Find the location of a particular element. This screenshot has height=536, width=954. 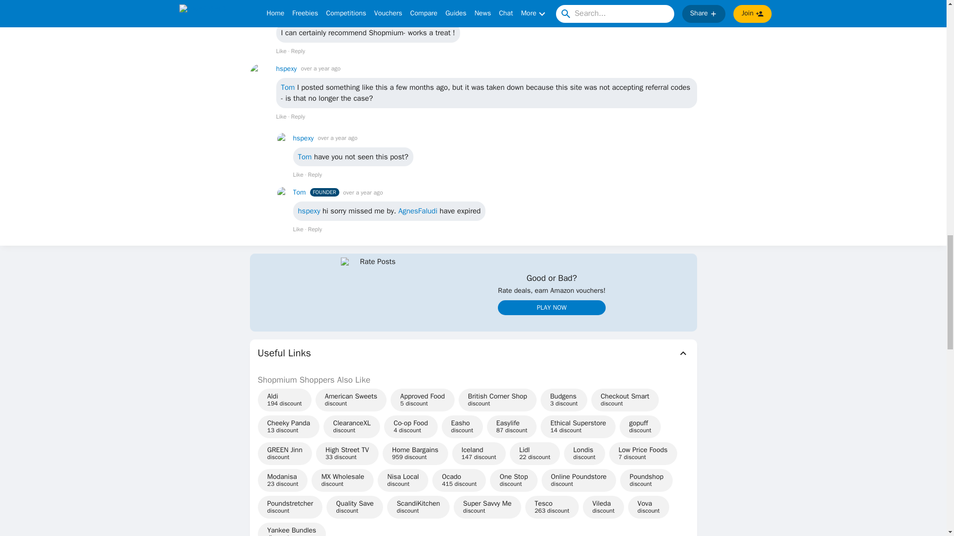

didbygraham is located at coordinates (295, 14).